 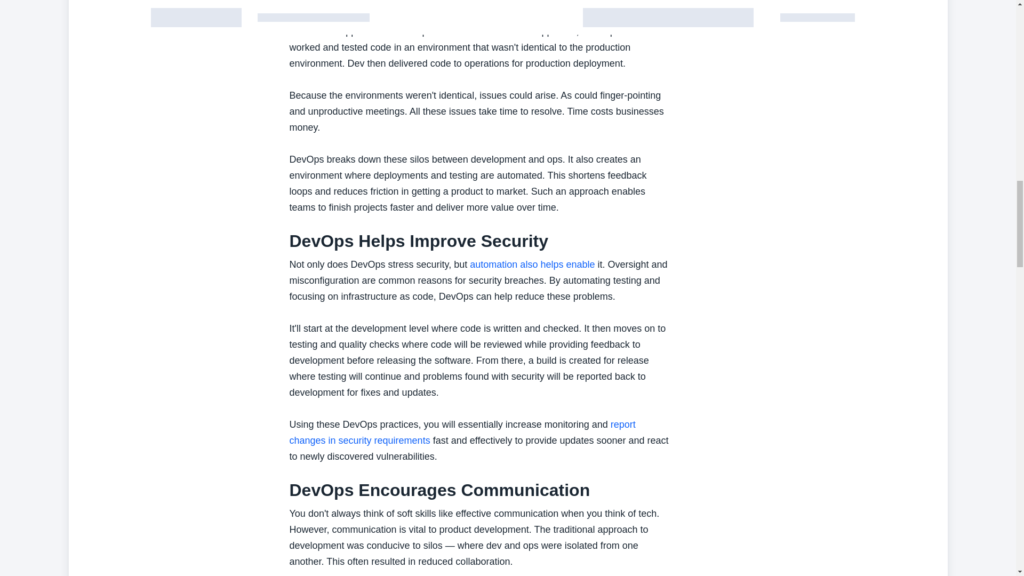 I want to click on automation also helps enable, so click(x=532, y=265).